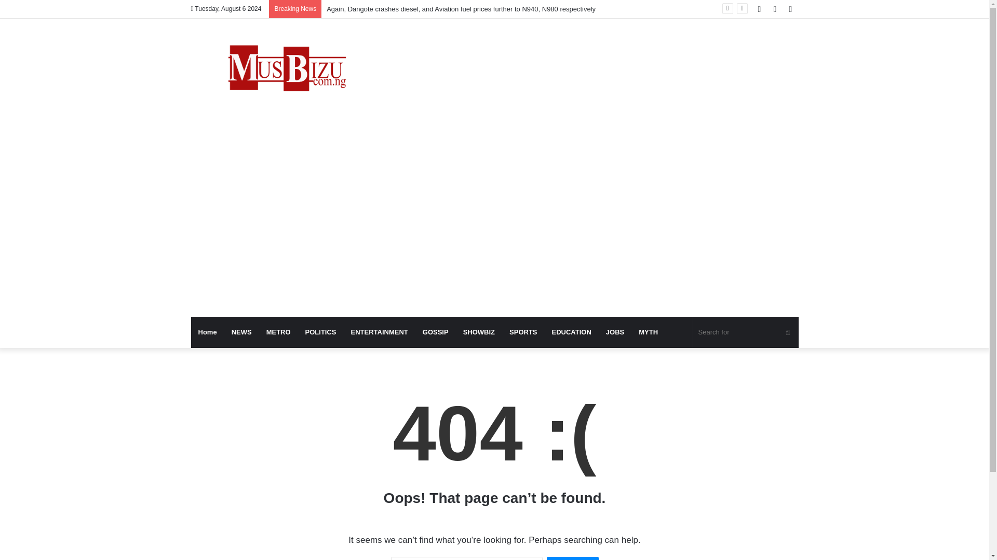 This screenshot has height=560, width=997. What do you see at coordinates (435, 332) in the screenshot?
I see `GOSSIP` at bounding box center [435, 332].